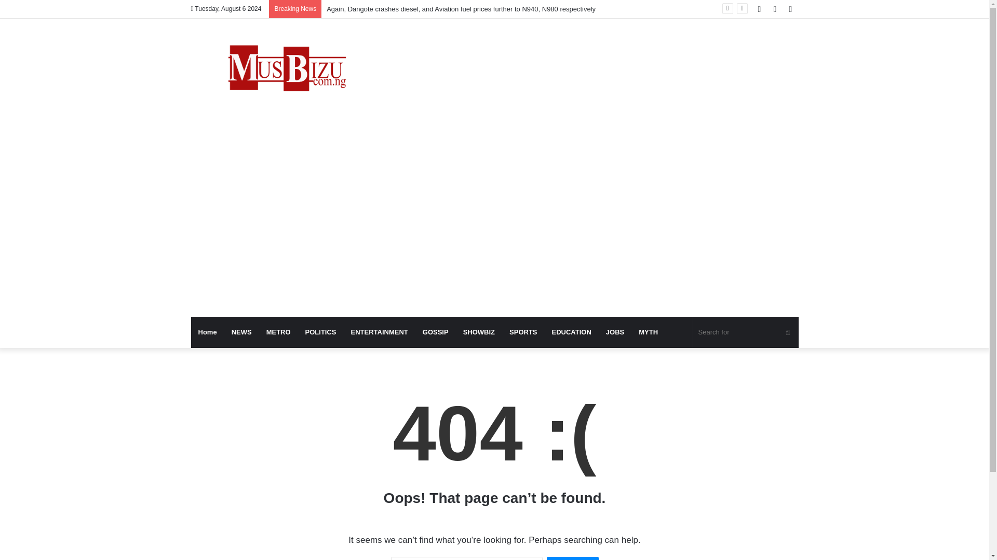 This screenshot has height=560, width=997. What do you see at coordinates (435, 332) in the screenshot?
I see `GOSSIP` at bounding box center [435, 332].